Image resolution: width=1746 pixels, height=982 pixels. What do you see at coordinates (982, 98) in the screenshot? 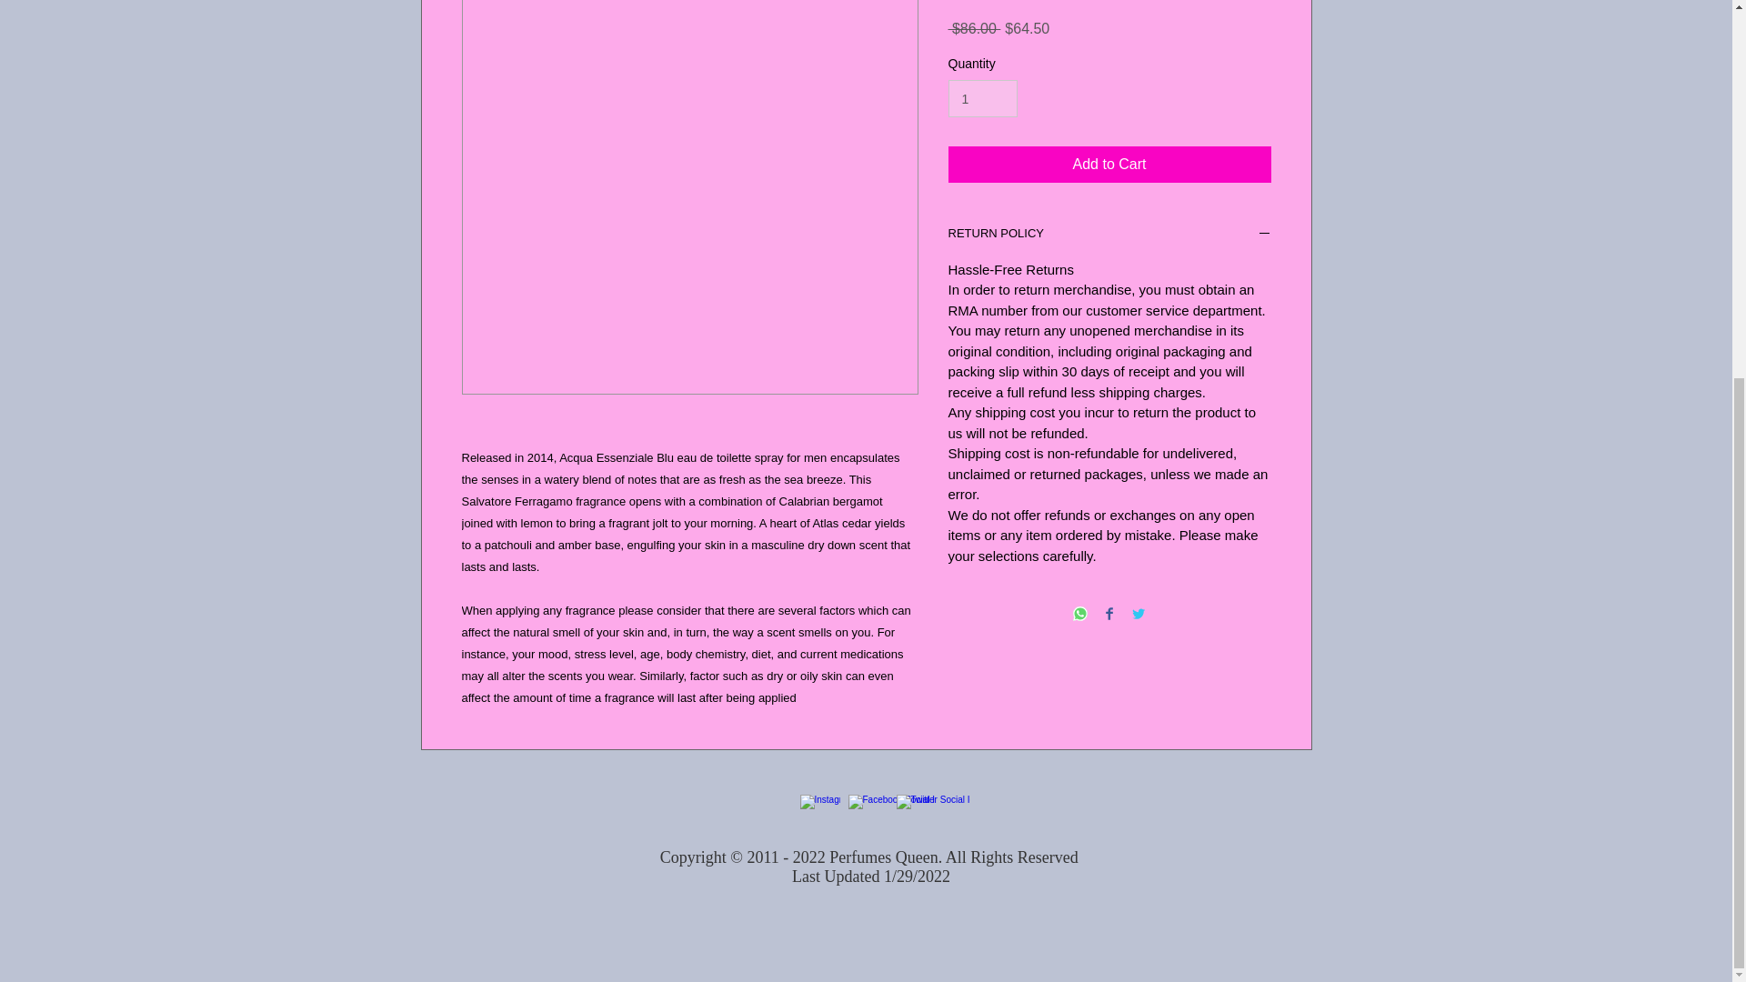
I see `1` at bounding box center [982, 98].